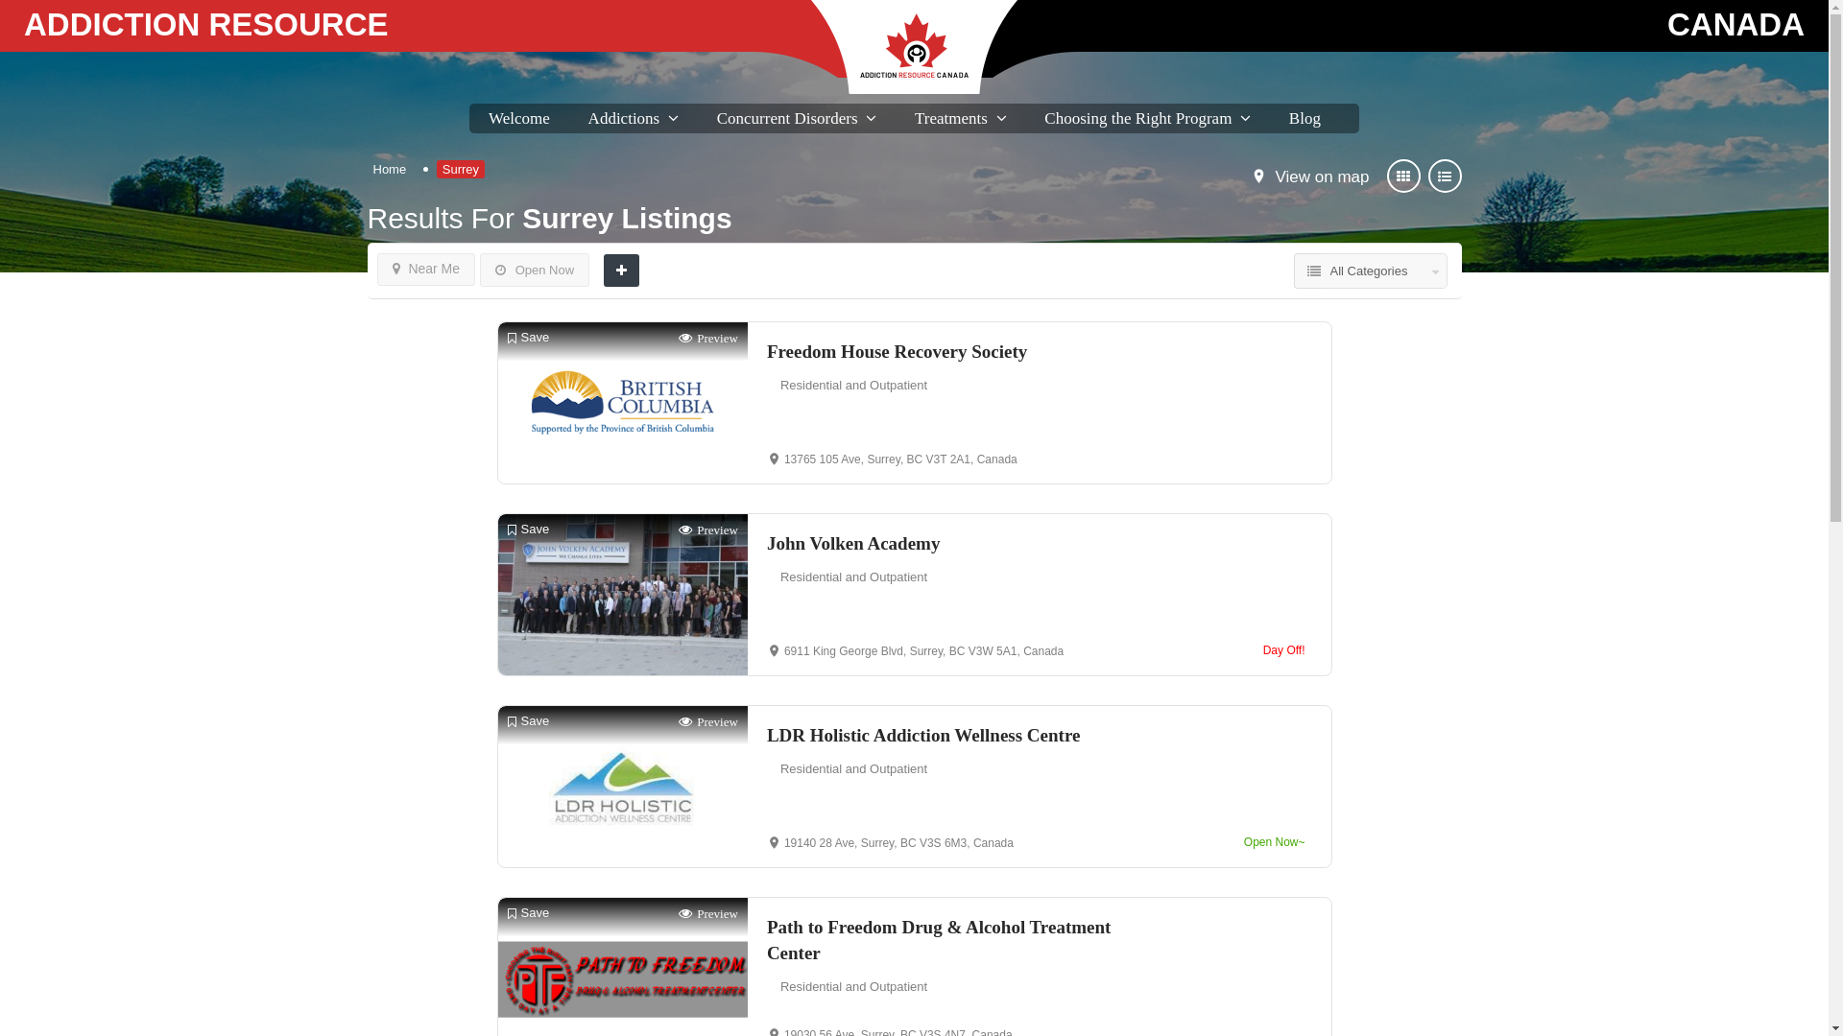  Describe the element at coordinates (528, 530) in the screenshot. I see `Save` at that location.